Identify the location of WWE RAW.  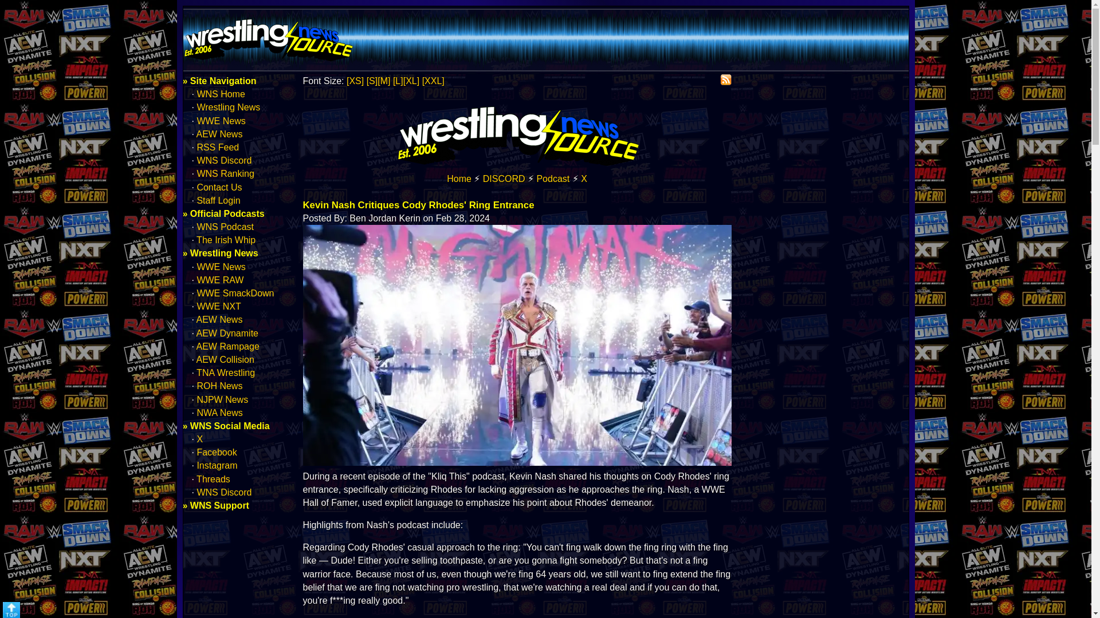
(220, 279).